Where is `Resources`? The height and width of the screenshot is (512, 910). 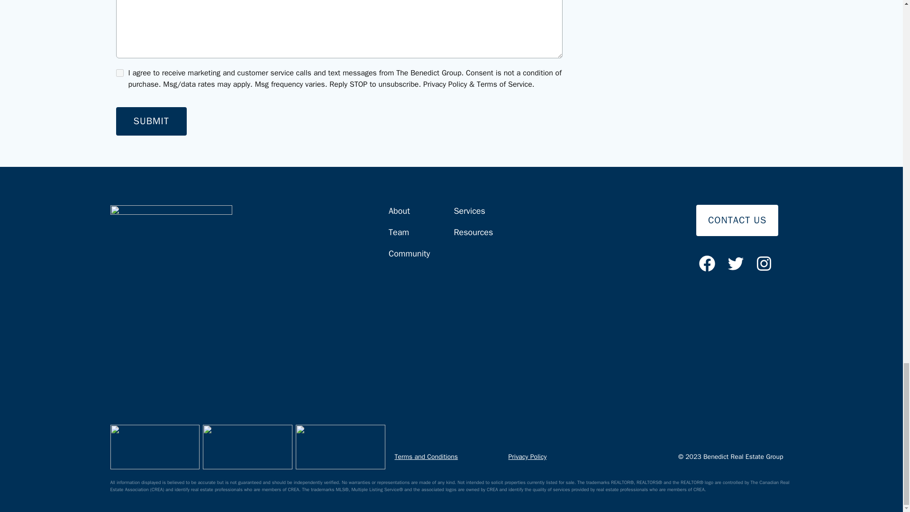
Resources is located at coordinates (473, 237).